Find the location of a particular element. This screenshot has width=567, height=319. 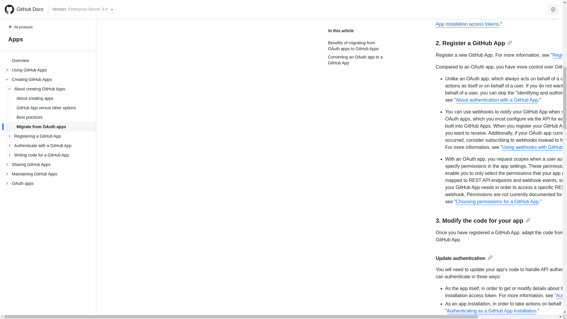

About authentication with a GitHub App is located at coordinates (497, 100).